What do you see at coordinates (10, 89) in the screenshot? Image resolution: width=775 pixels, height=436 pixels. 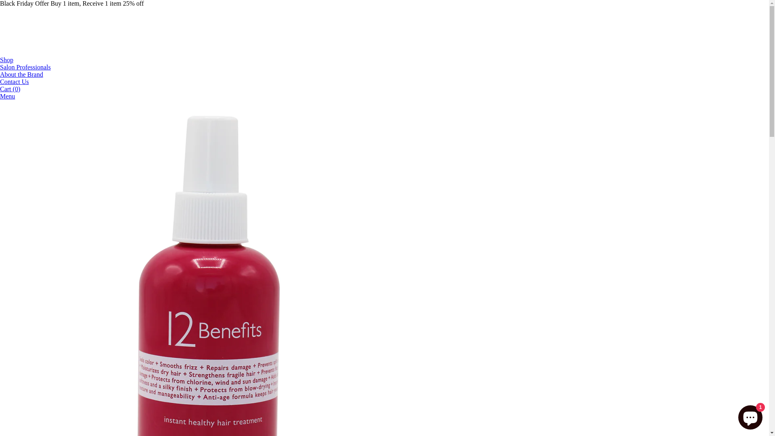 I see `Cart (0)` at bounding box center [10, 89].